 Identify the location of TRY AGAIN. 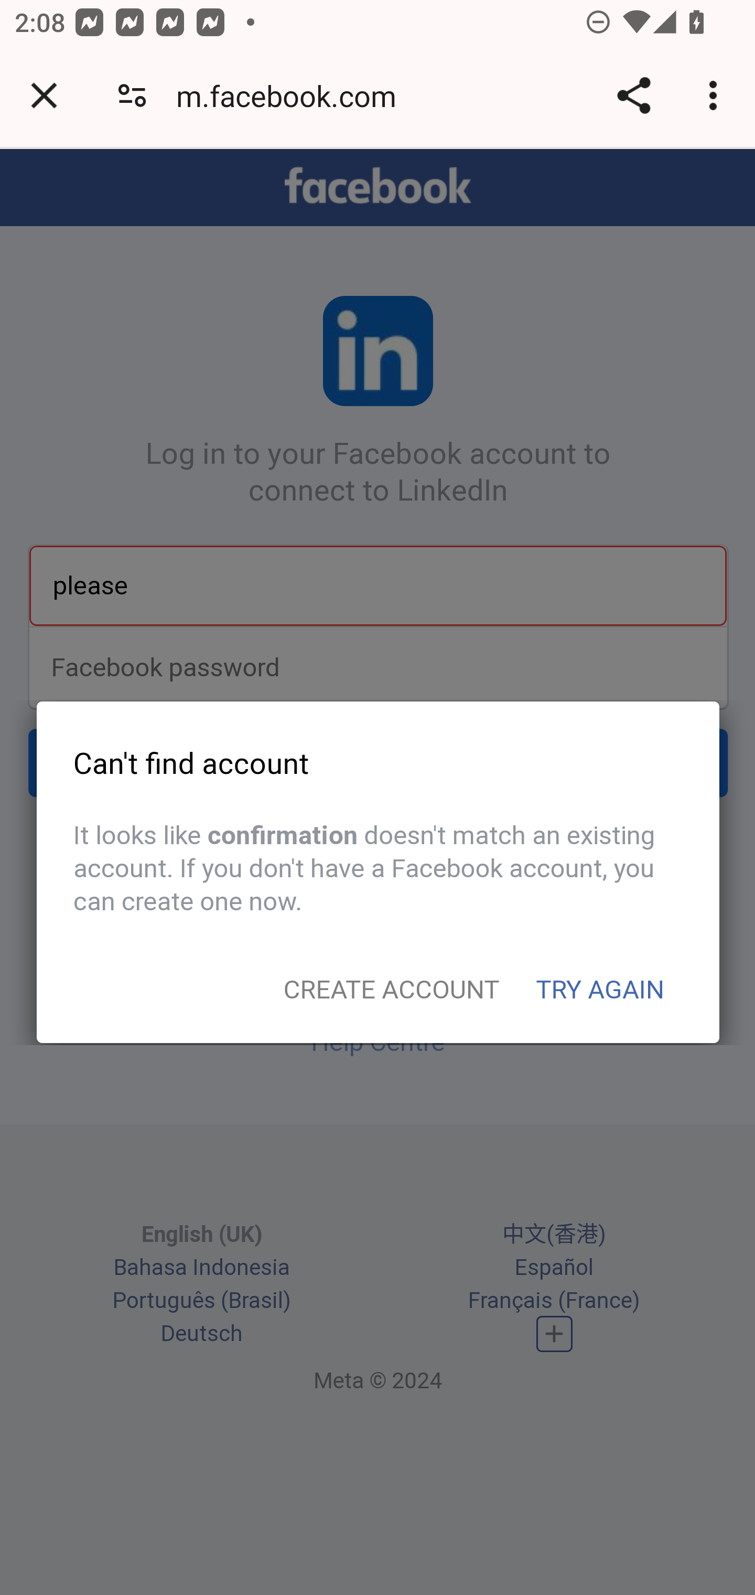
(600, 990).